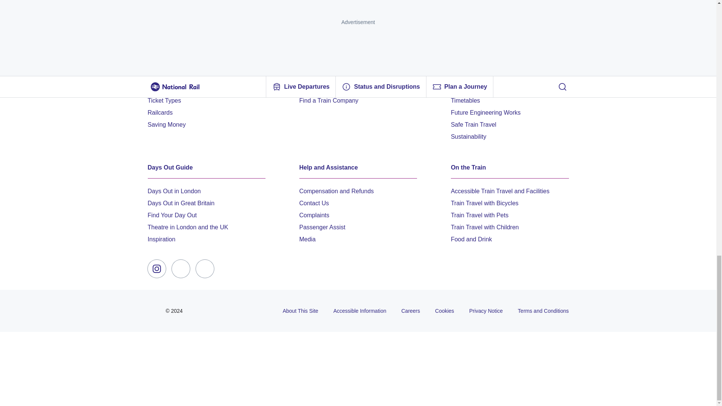  What do you see at coordinates (159, 112) in the screenshot?
I see `Railcards` at bounding box center [159, 112].